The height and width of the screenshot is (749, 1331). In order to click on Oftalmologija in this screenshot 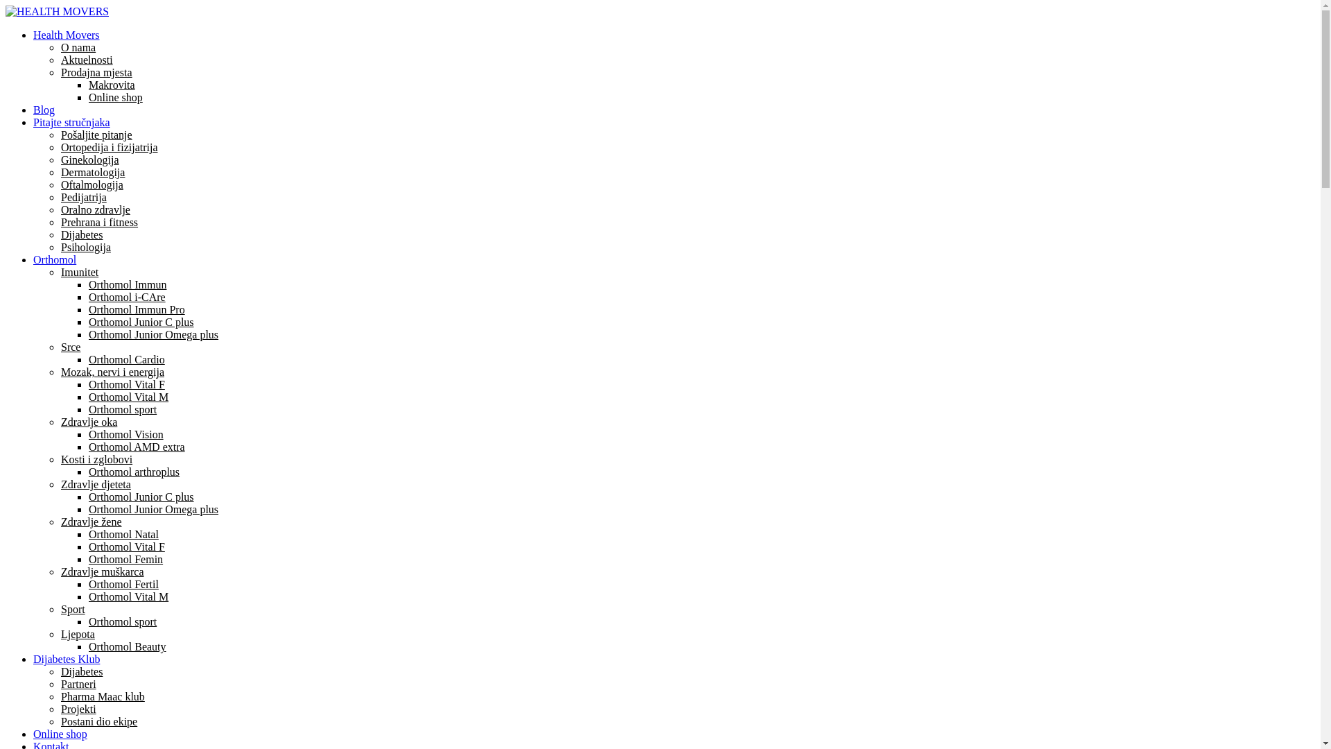, I will do `click(92, 184)`.